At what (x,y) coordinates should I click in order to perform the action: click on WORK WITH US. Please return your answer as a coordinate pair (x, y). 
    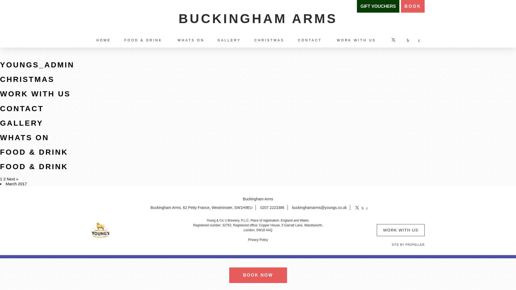
    Looking at the image, I should click on (400, 230).